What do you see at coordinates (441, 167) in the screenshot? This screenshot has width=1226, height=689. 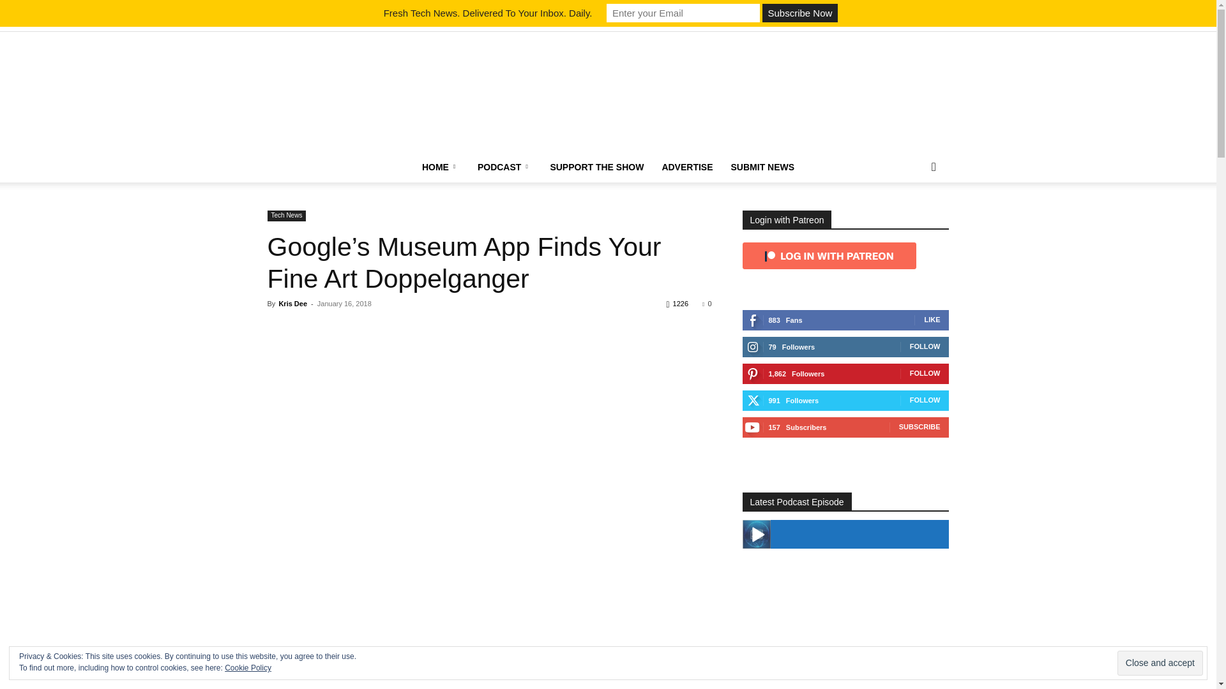 I see `HOME` at bounding box center [441, 167].